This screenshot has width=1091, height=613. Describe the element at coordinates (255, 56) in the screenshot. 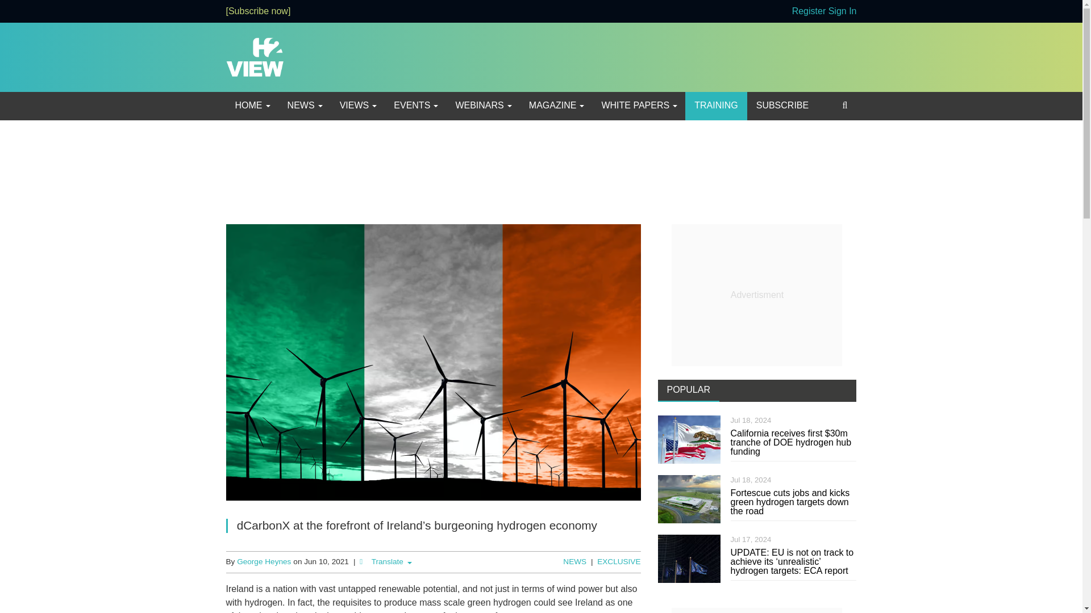

I see `H2 View` at that location.